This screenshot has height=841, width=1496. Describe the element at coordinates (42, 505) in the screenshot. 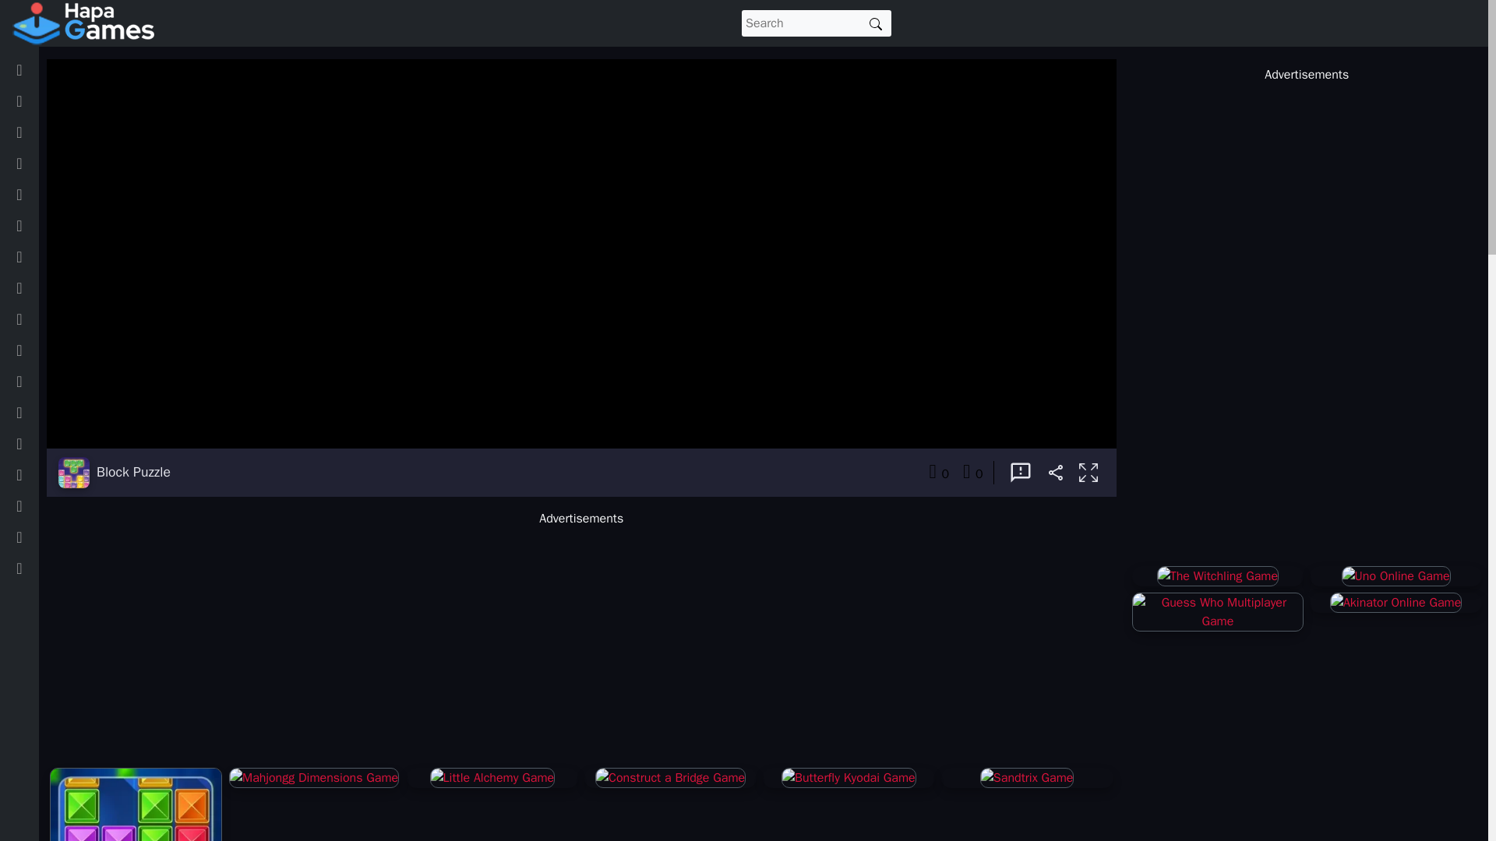

I see `Fighting` at that location.